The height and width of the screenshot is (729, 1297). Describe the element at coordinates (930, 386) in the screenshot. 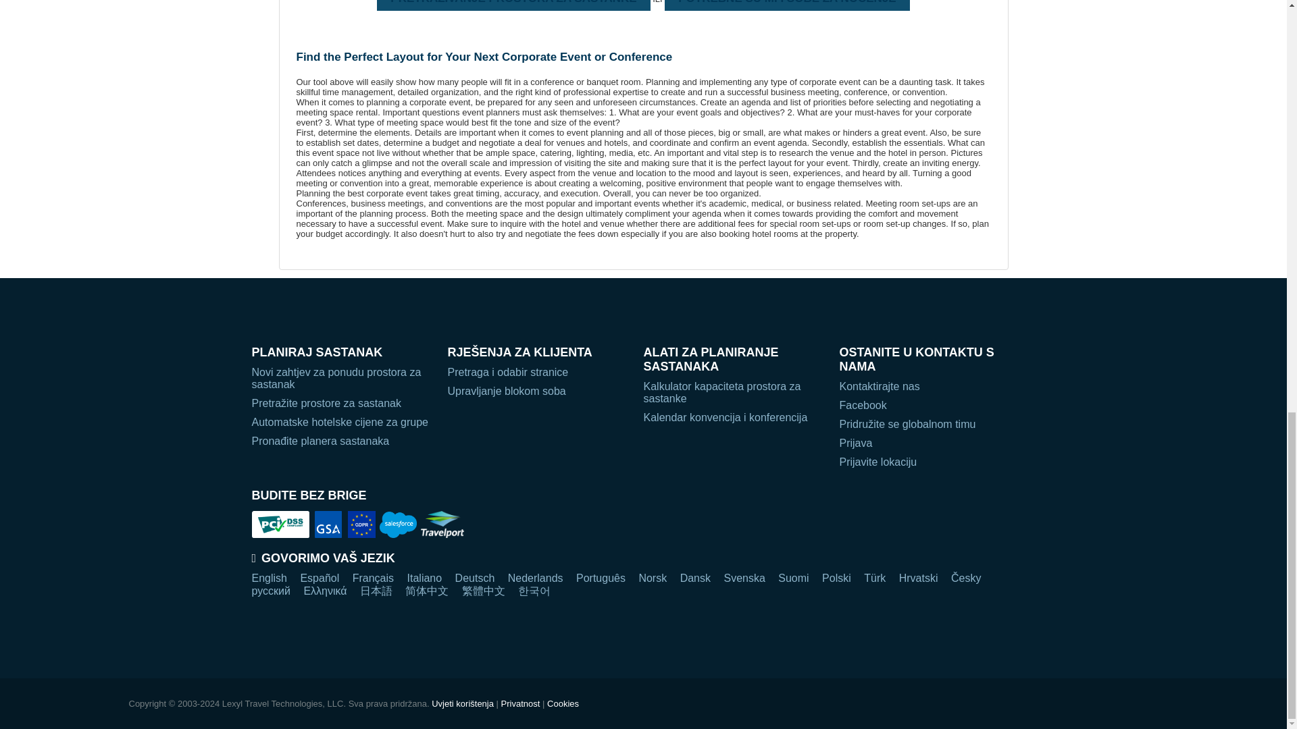

I see `Kontaktirajte nas` at that location.